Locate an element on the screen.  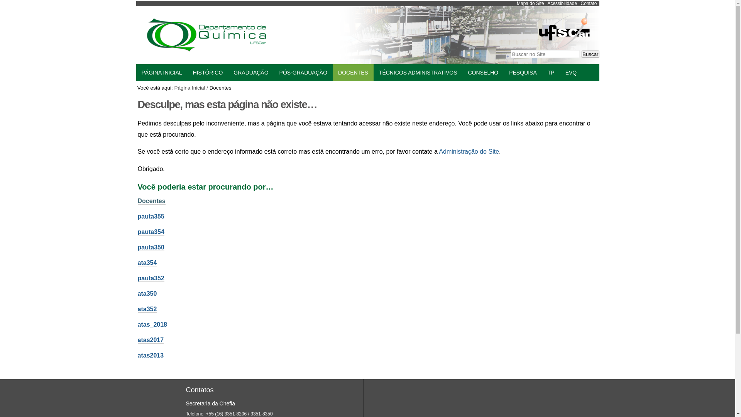
atas2017 is located at coordinates (151, 340).